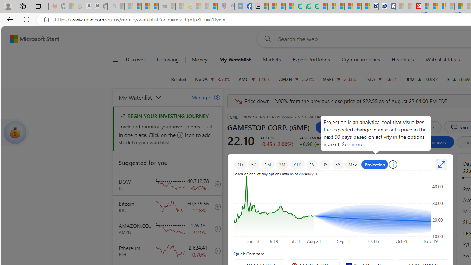 This screenshot has width=471, height=265. I want to click on Headlines, so click(403, 60).